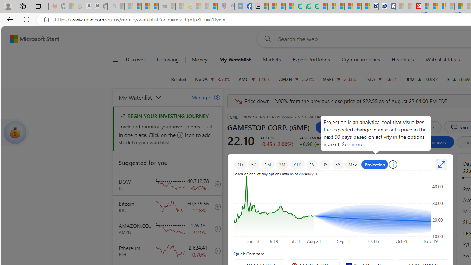 This screenshot has width=471, height=265. I want to click on Headlines, so click(403, 60).